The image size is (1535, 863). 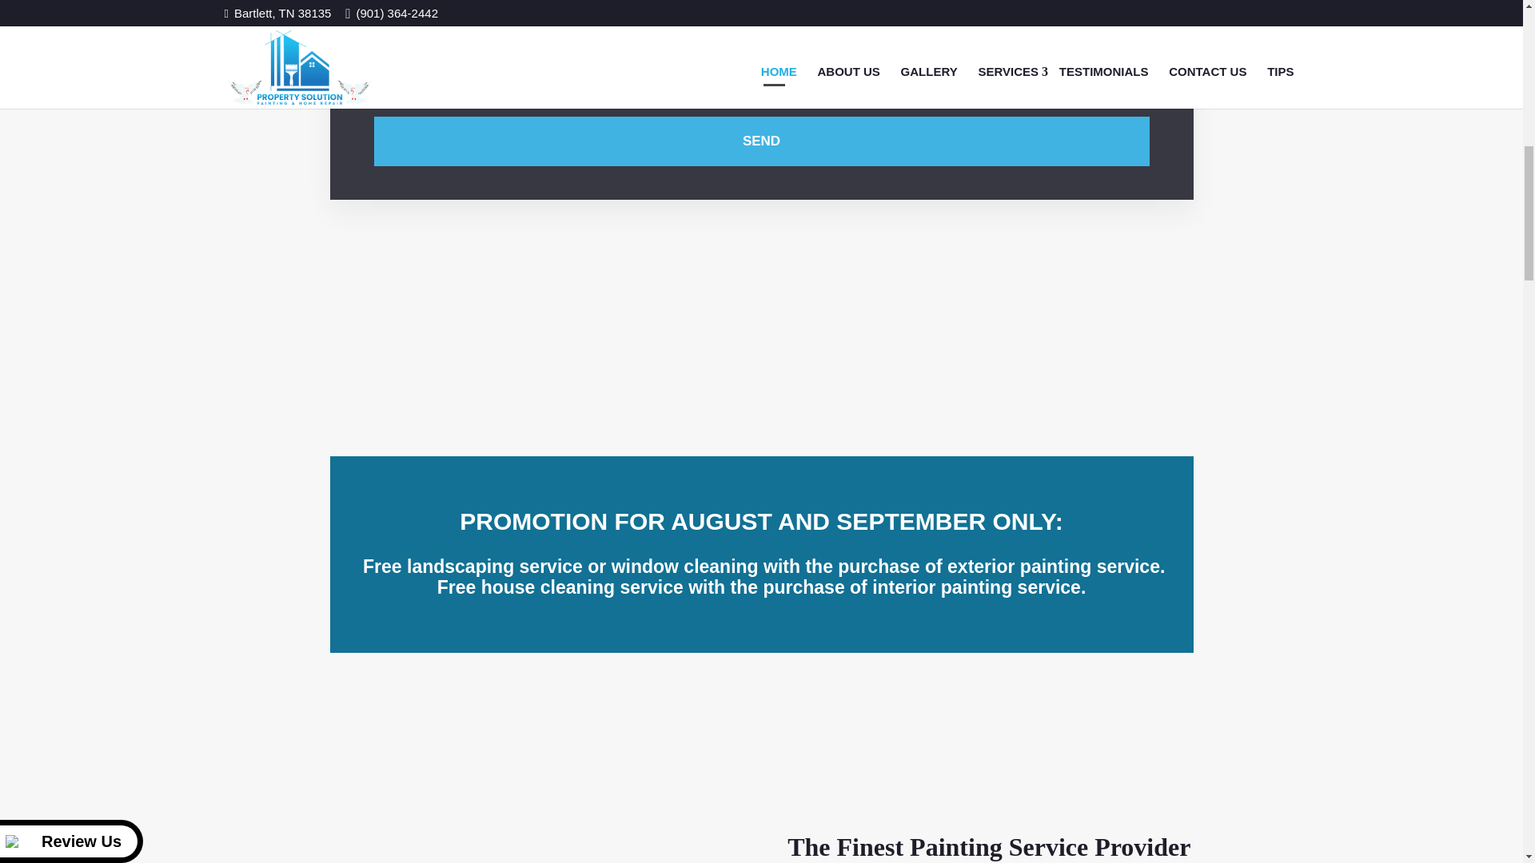 I want to click on Send, so click(x=762, y=171).